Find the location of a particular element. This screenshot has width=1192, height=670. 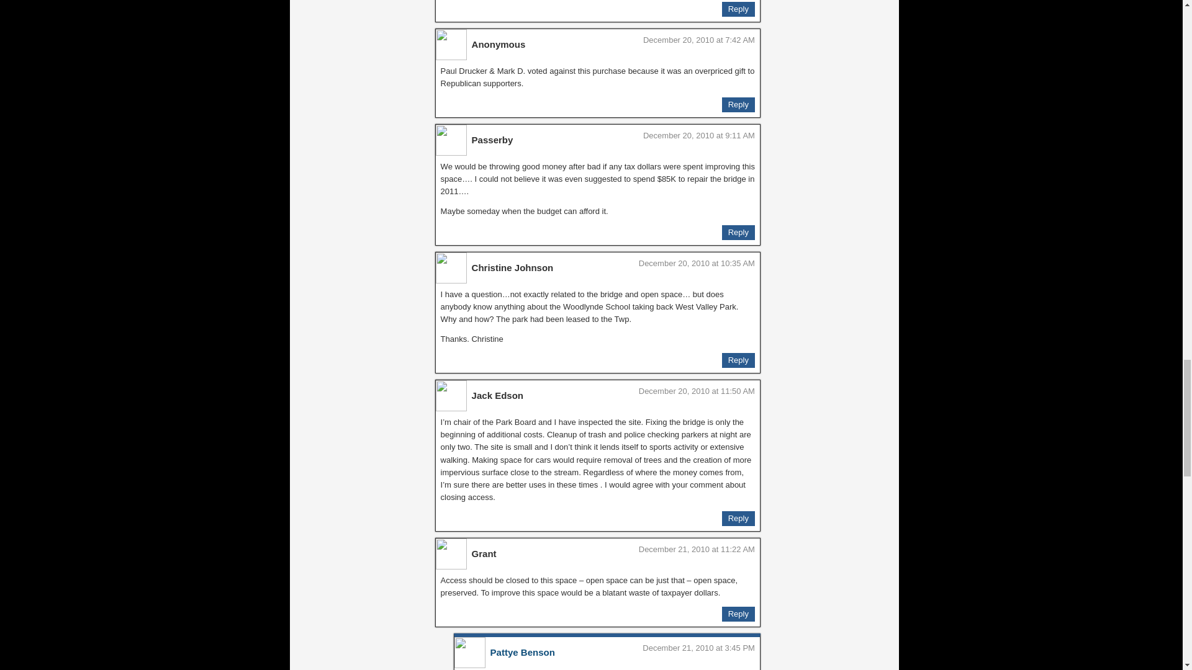

Reply is located at coordinates (738, 360).